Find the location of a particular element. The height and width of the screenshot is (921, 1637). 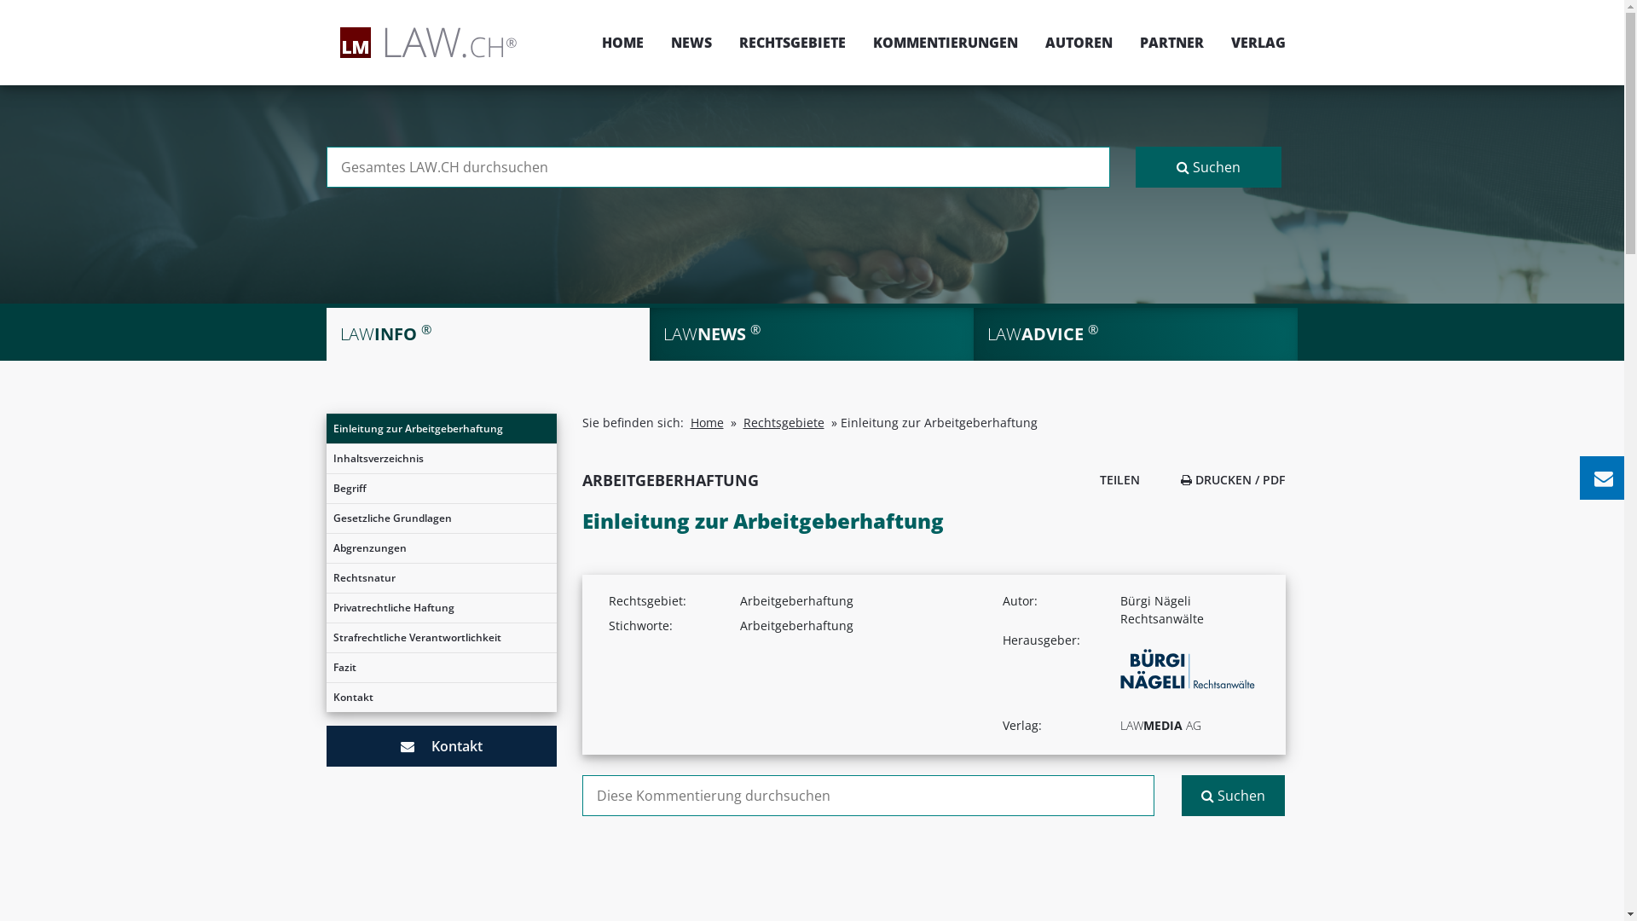

Home is located at coordinates (708, 423).